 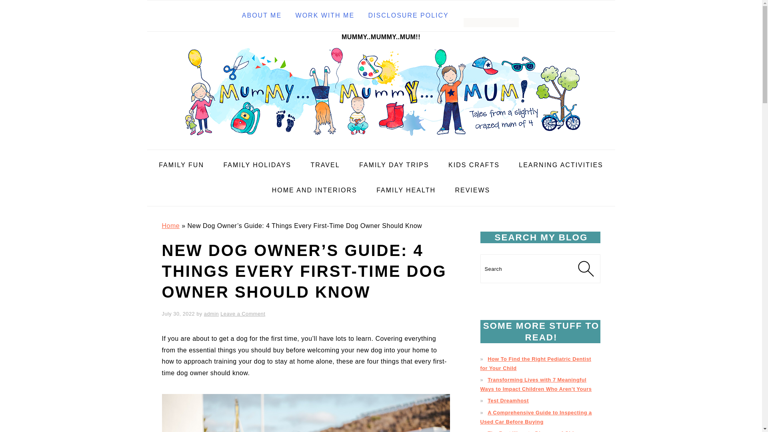 I want to click on ABOUT ME, so click(x=262, y=16).